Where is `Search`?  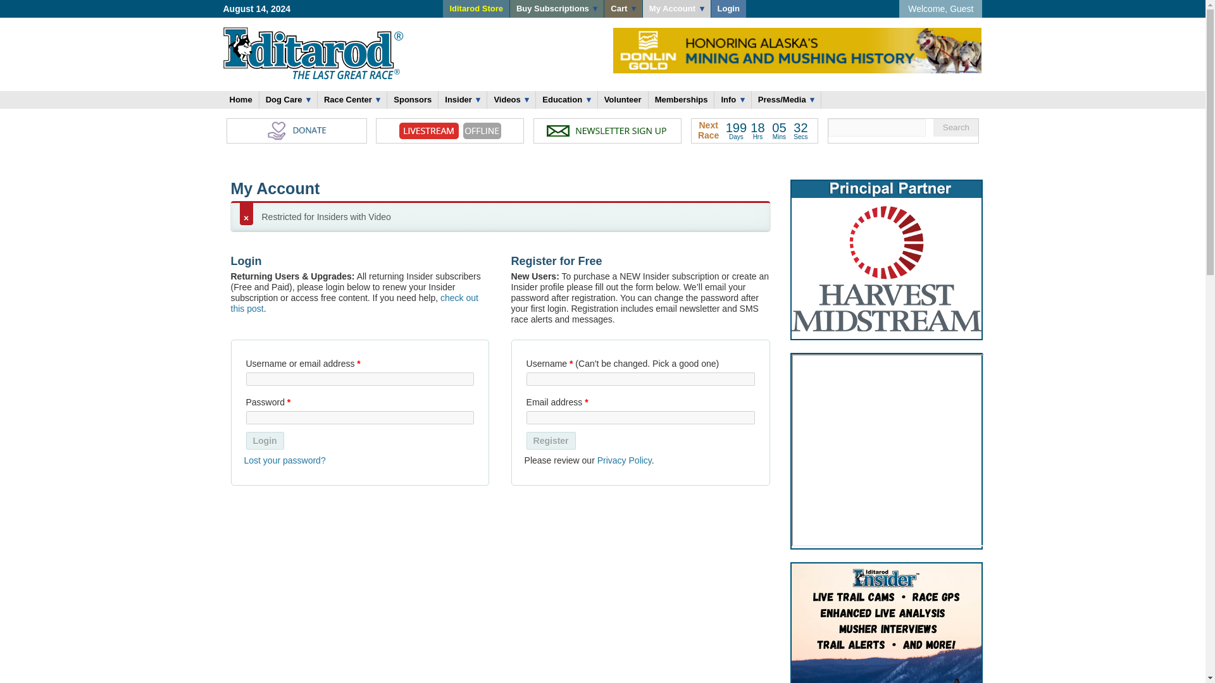 Search is located at coordinates (956, 128).